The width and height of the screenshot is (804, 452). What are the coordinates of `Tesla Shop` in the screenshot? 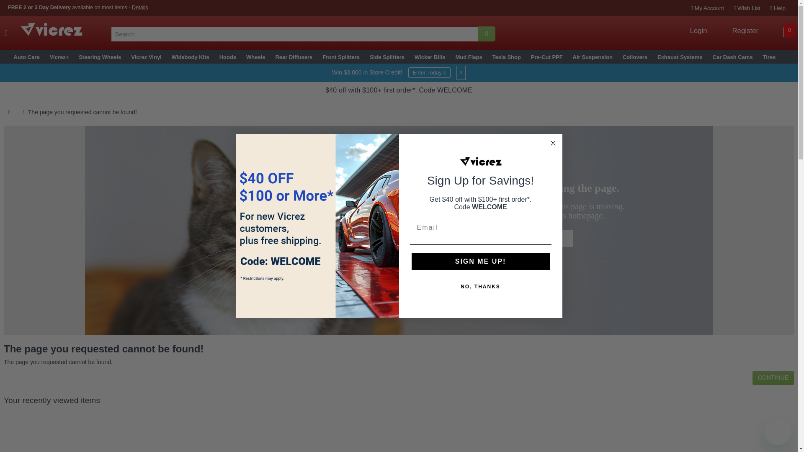 It's located at (507, 57).